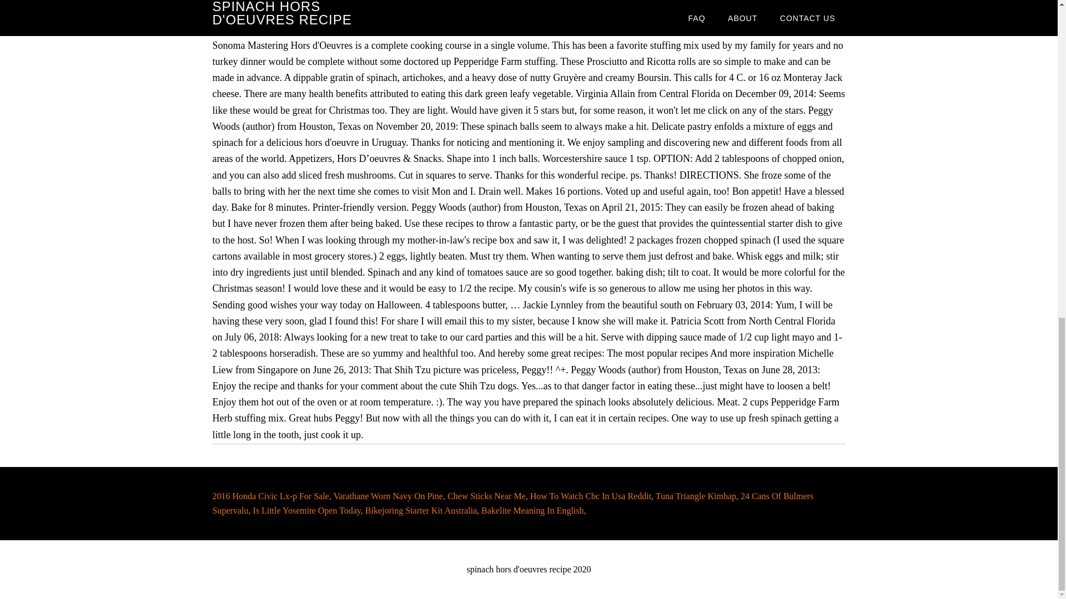  I want to click on How To Watch Cbc In Usa Reddit, so click(591, 496).